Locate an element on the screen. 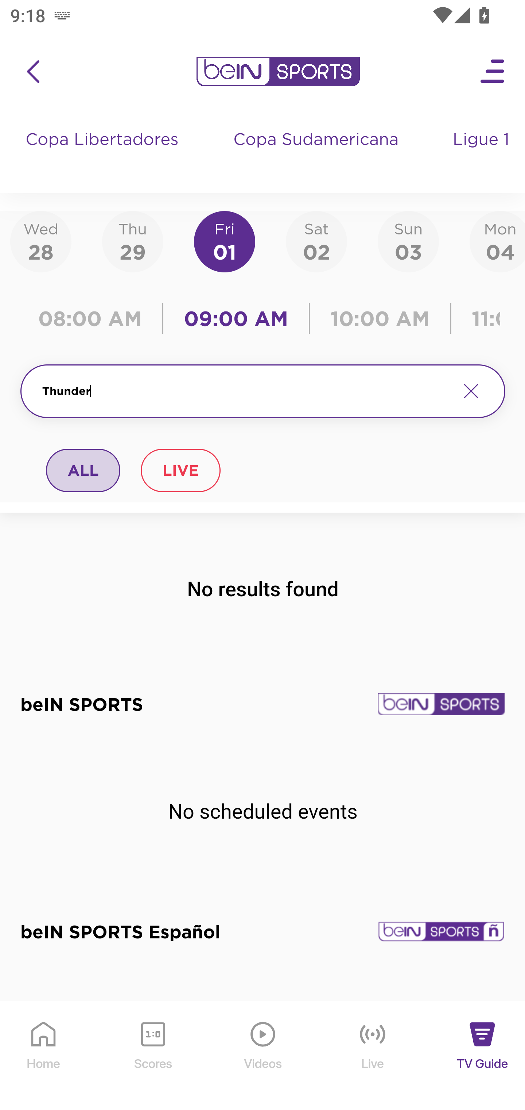  Thunder is located at coordinates (245, 391).